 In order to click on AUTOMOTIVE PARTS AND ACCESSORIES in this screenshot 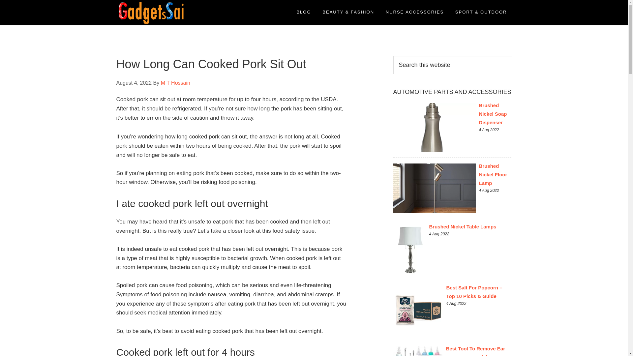, I will do `click(452, 92)`.